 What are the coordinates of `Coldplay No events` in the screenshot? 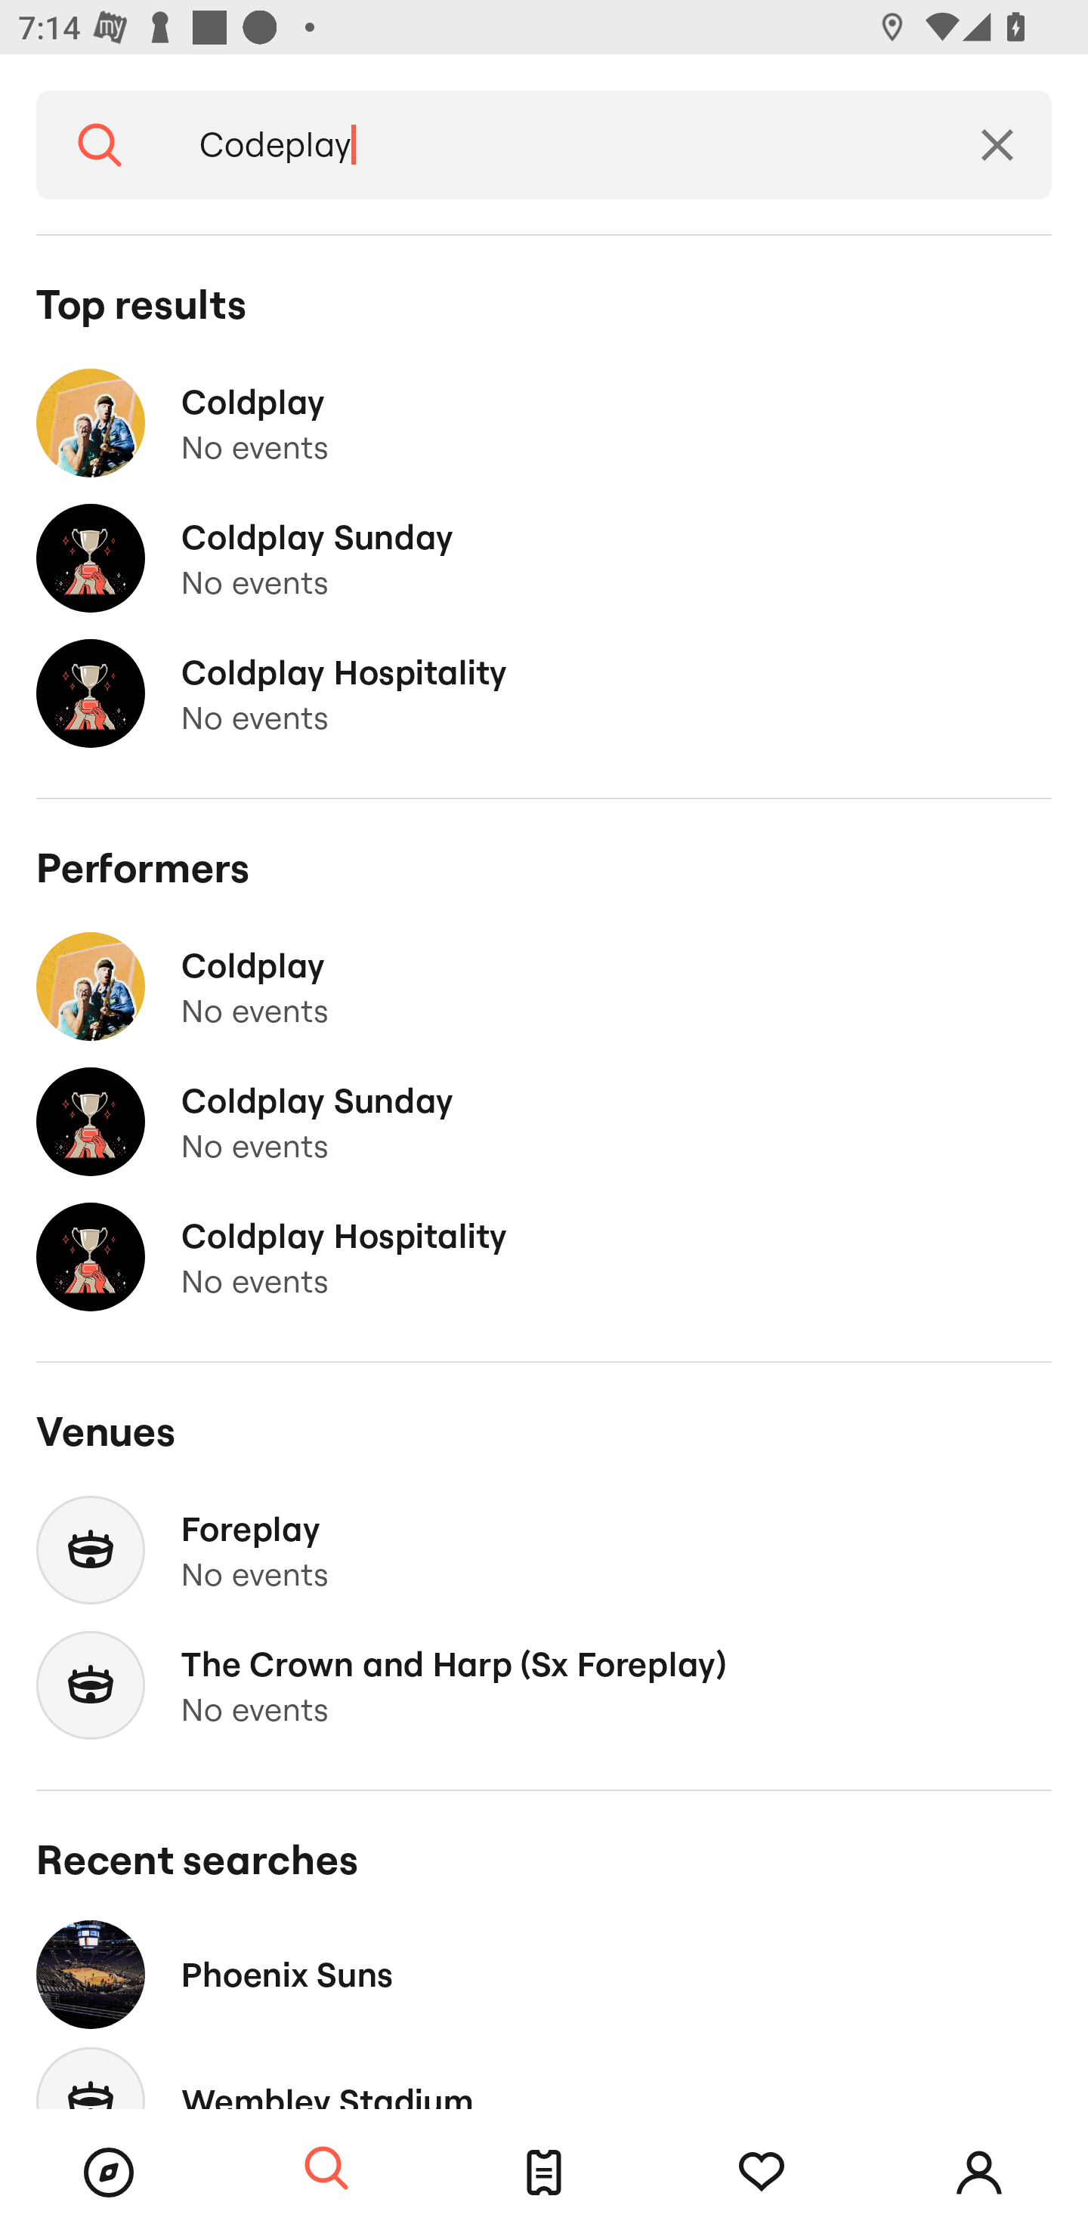 It's located at (544, 423).